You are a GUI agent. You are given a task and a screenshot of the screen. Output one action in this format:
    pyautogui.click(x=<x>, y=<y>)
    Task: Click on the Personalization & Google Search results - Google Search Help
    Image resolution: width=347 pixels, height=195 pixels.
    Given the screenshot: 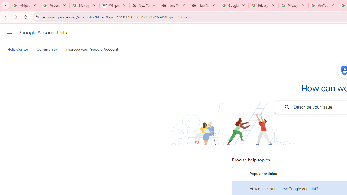 What is the action you would take?
    pyautogui.click(x=55, y=5)
    